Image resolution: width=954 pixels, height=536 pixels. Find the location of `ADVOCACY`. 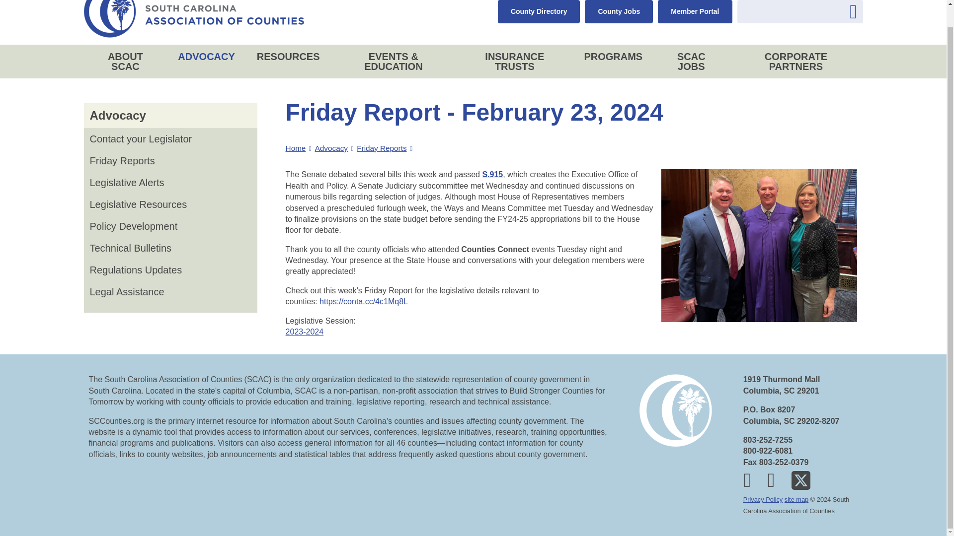

ADVOCACY is located at coordinates (873, 66).